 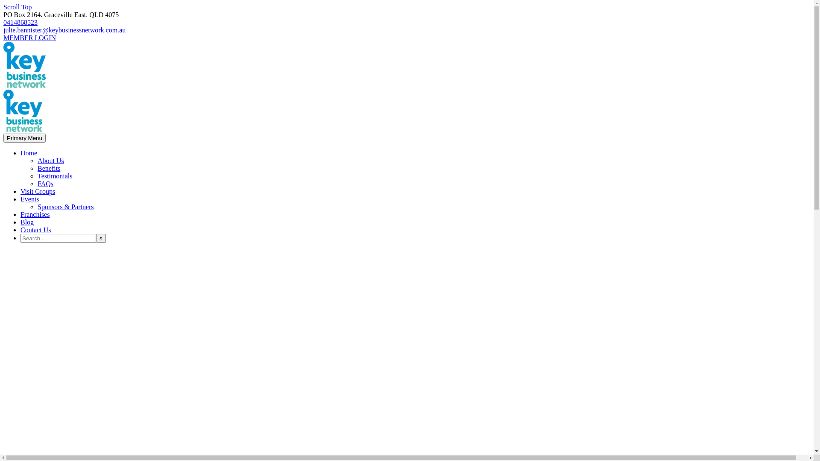 What do you see at coordinates (55, 176) in the screenshot?
I see `Testimonials` at bounding box center [55, 176].